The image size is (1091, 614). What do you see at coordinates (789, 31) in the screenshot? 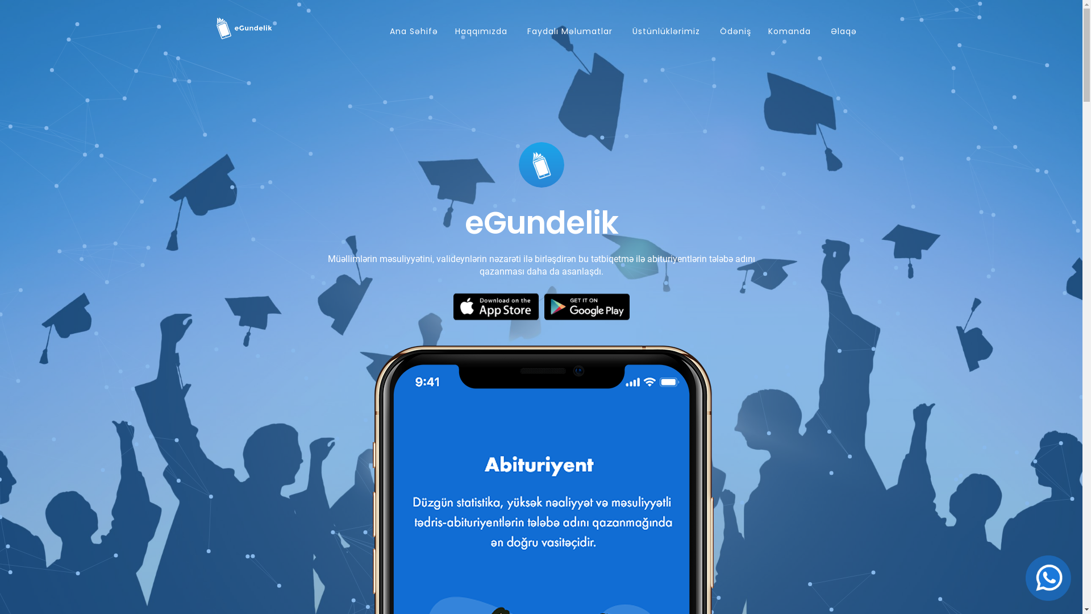
I see `Komanda` at bounding box center [789, 31].